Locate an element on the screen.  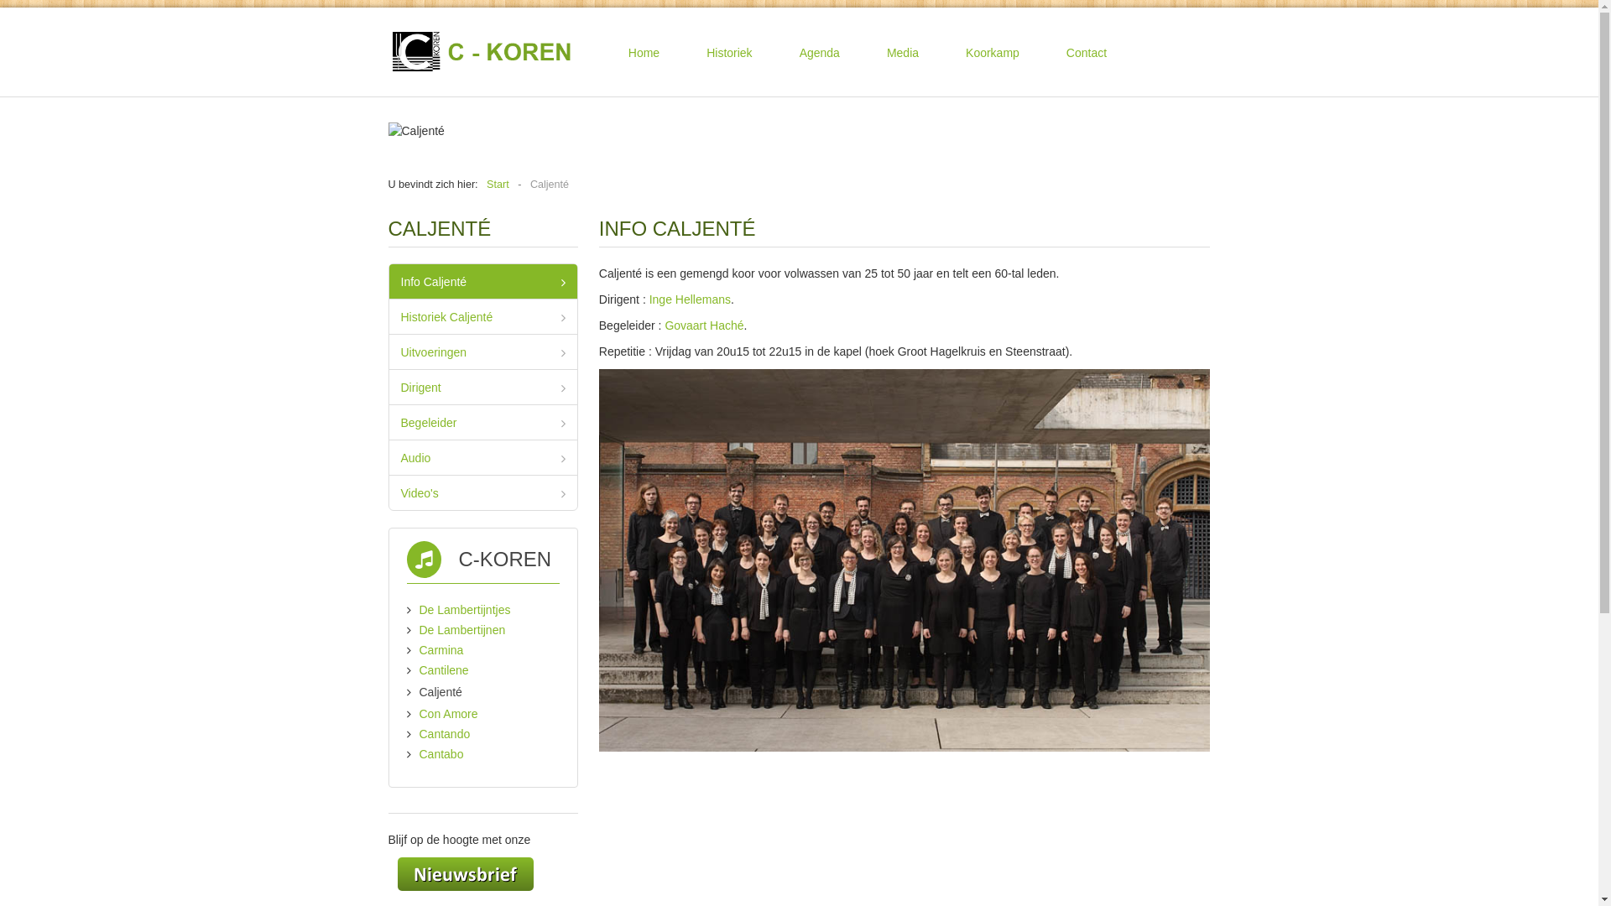
Uitvoeringen is located at coordinates (483, 352).